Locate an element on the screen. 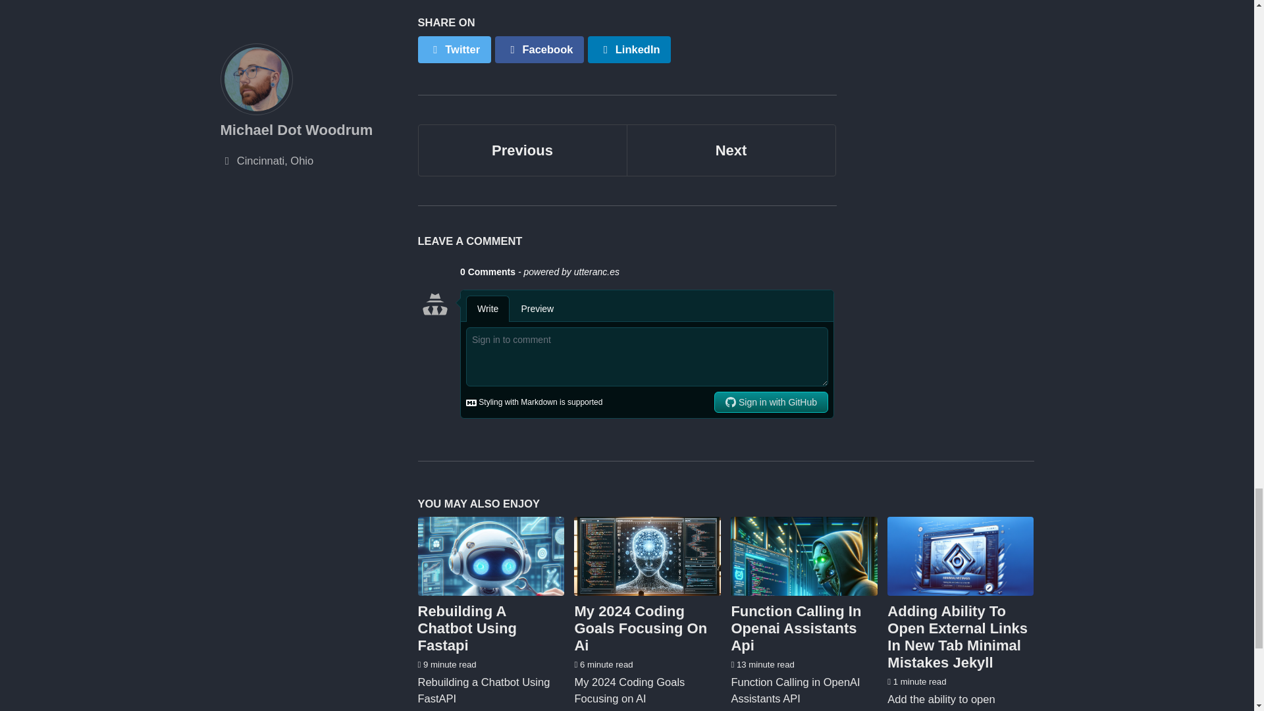 The image size is (1264, 711). Rebuilding A Chatbot Using Fastapi is located at coordinates (795, 628).